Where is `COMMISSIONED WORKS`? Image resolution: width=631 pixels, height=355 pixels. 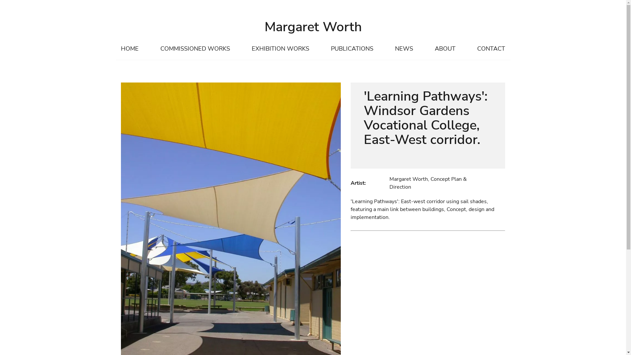 COMMISSIONED WORKS is located at coordinates (195, 49).